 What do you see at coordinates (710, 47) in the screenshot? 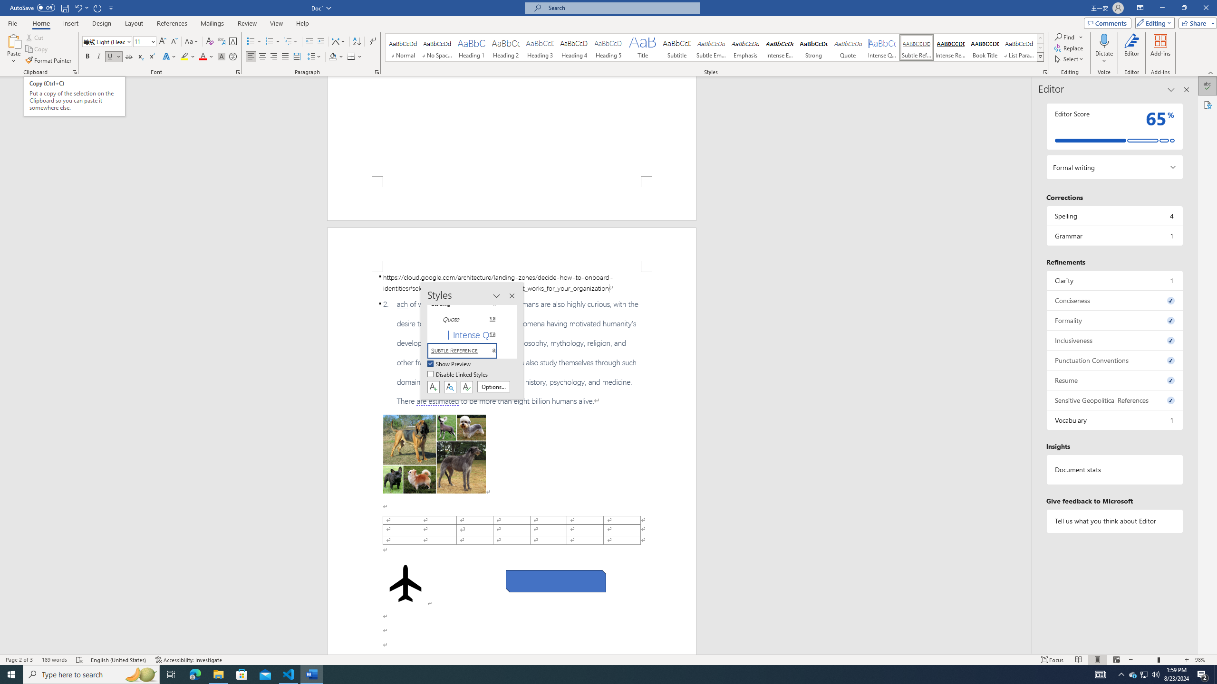
I see `Subtle Emphasis` at bounding box center [710, 47].